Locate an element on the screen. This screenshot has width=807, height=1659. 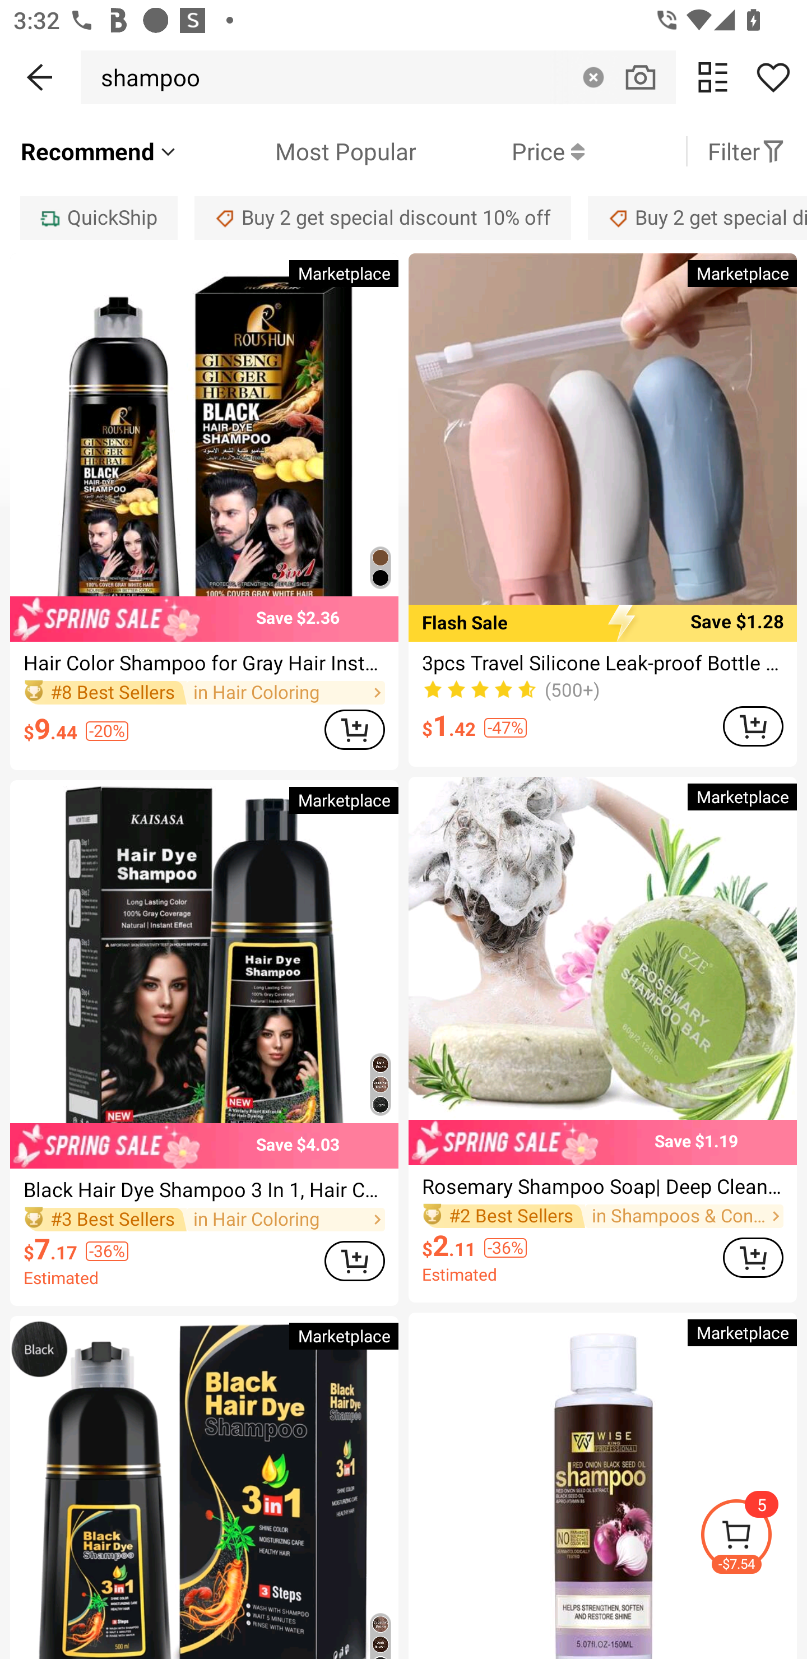
Clear is located at coordinates (593, 77).